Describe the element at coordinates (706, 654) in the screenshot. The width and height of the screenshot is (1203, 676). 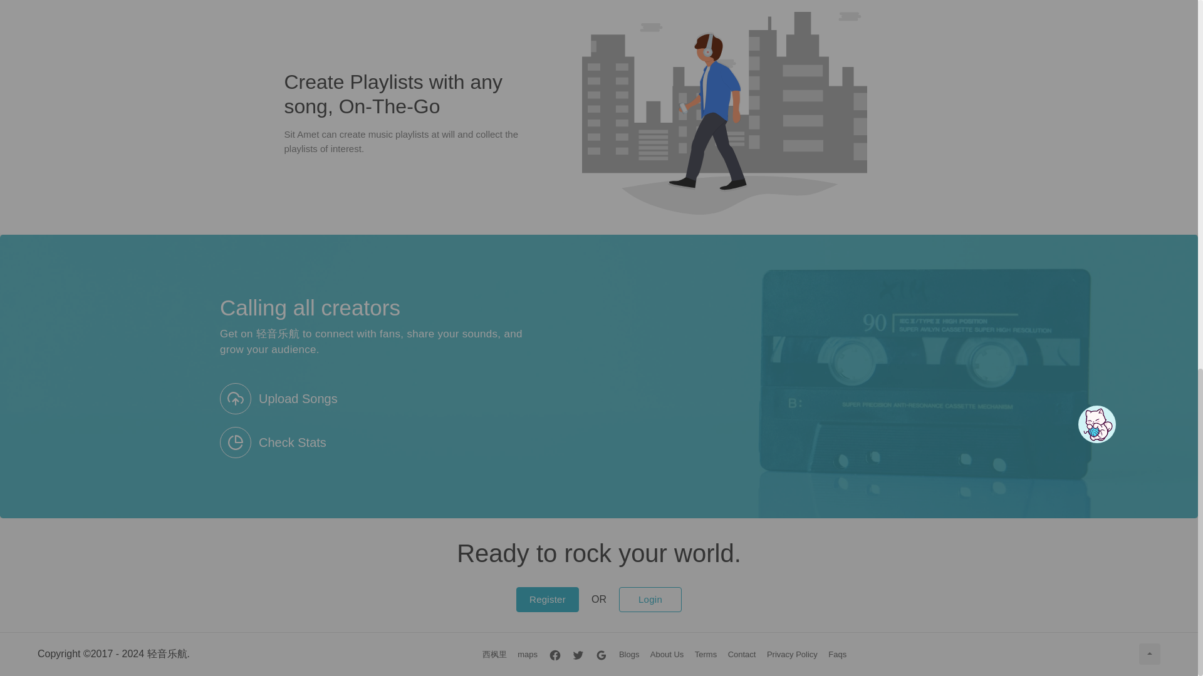
I see `Terms` at that location.